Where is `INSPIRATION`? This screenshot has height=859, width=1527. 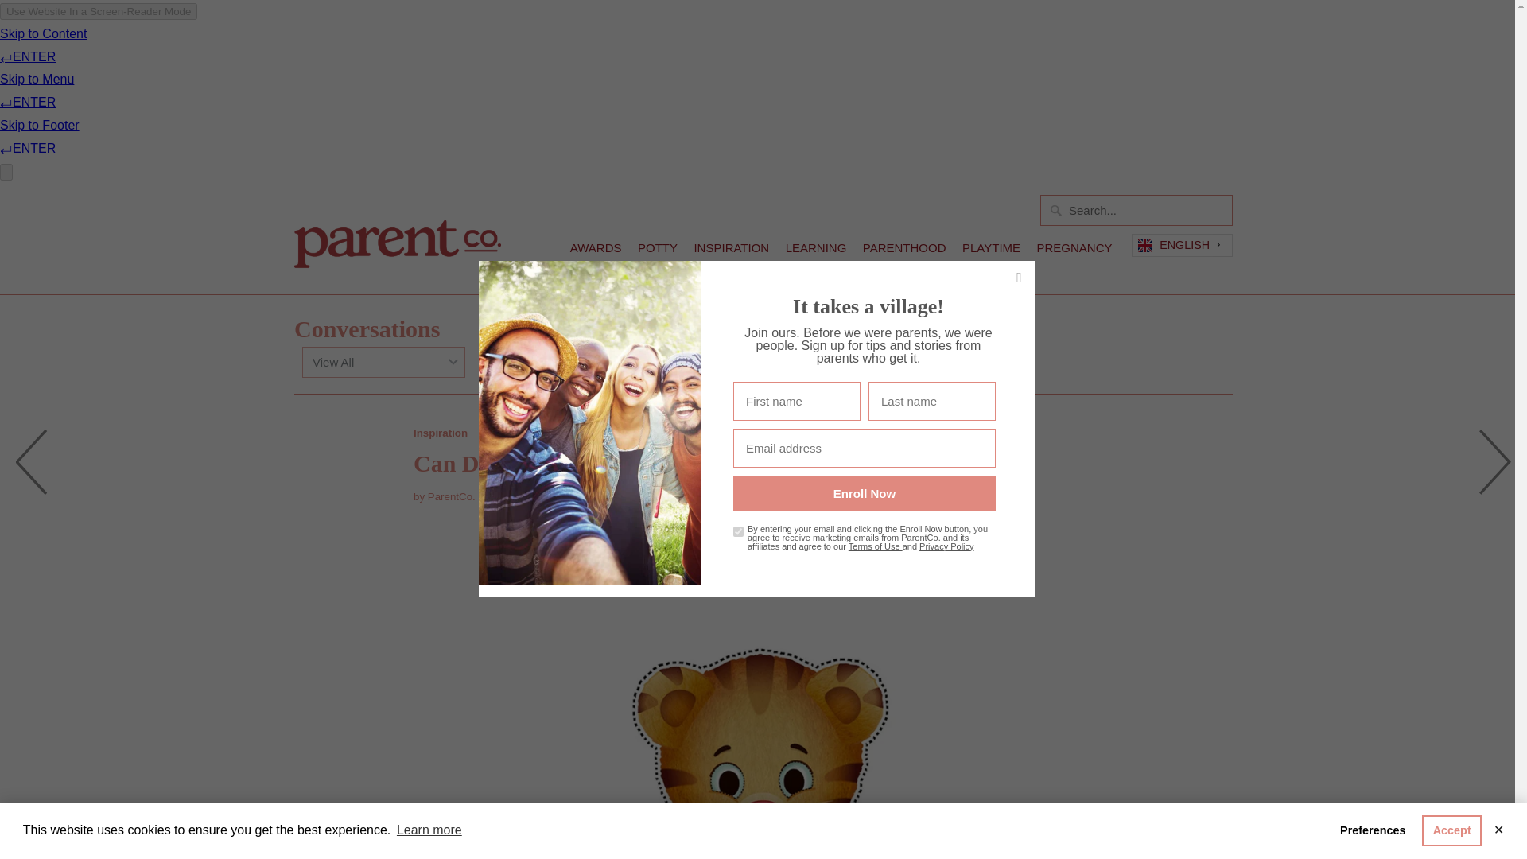 INSPIRATION is located at coordinates (731, 251).